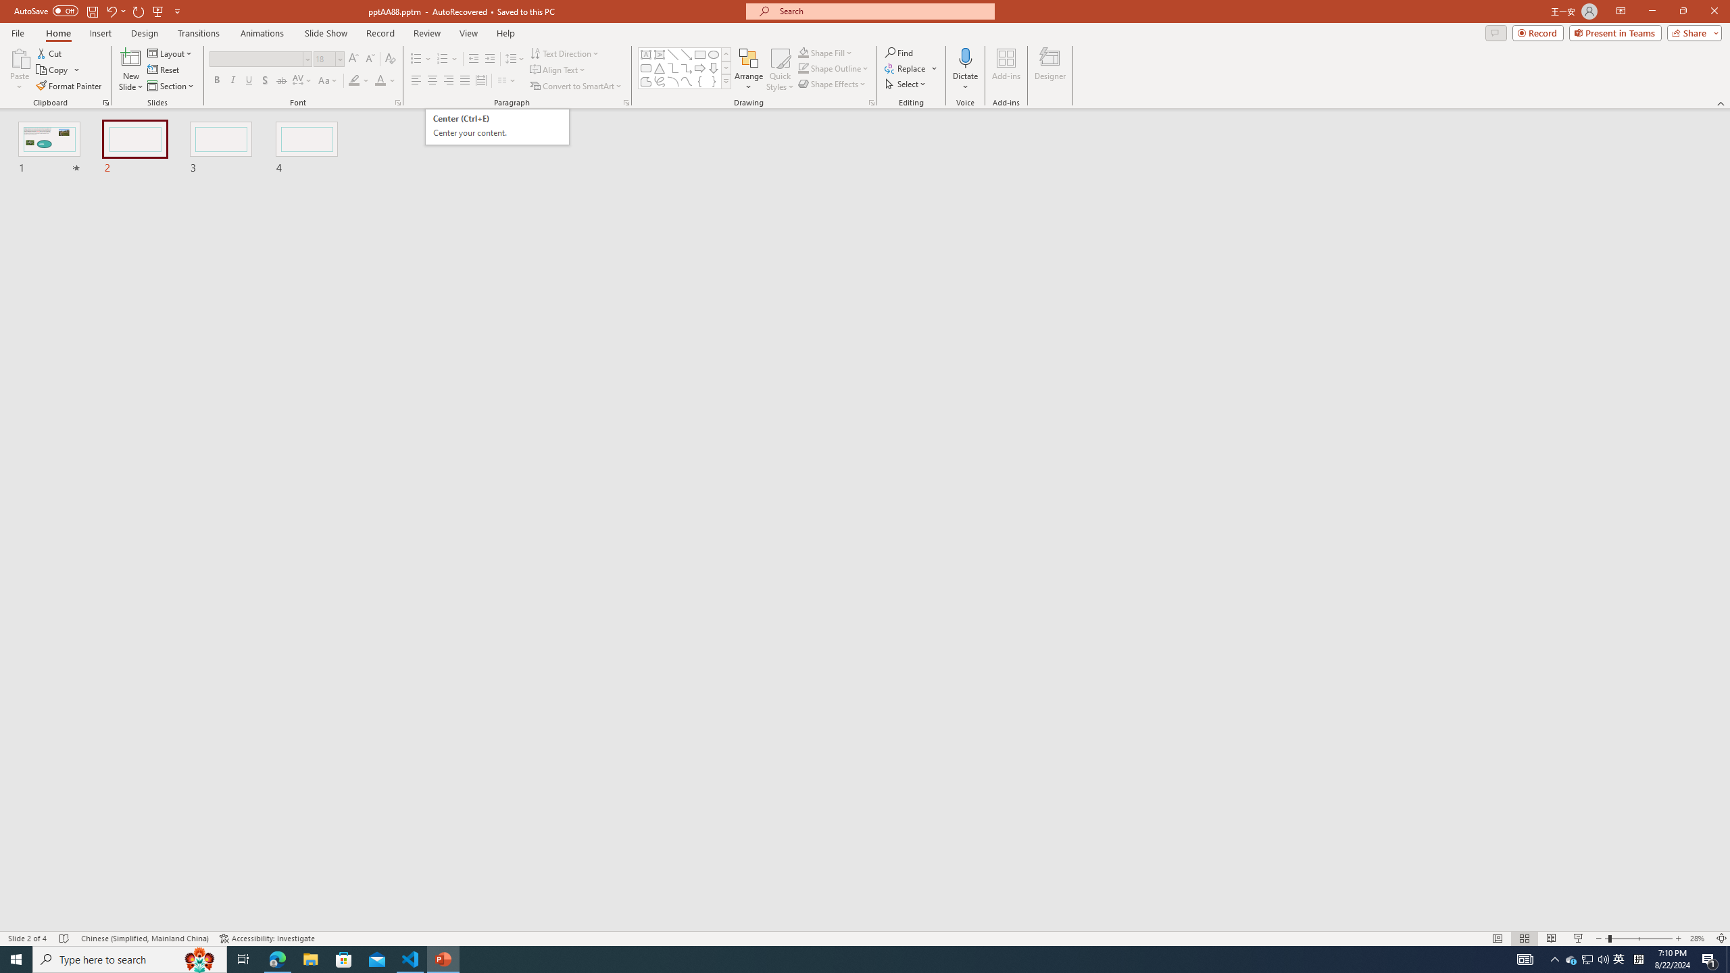  What do you see at coordinates (834, 68) in the screenshot?
I see `Text Box` at bounding box center [834, 68].